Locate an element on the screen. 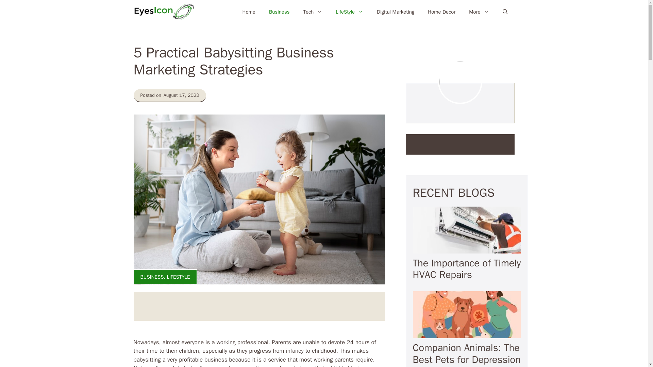 The width and height of the screenshot is (653, 367). LifeStyle is located at coordinates (350, 12).